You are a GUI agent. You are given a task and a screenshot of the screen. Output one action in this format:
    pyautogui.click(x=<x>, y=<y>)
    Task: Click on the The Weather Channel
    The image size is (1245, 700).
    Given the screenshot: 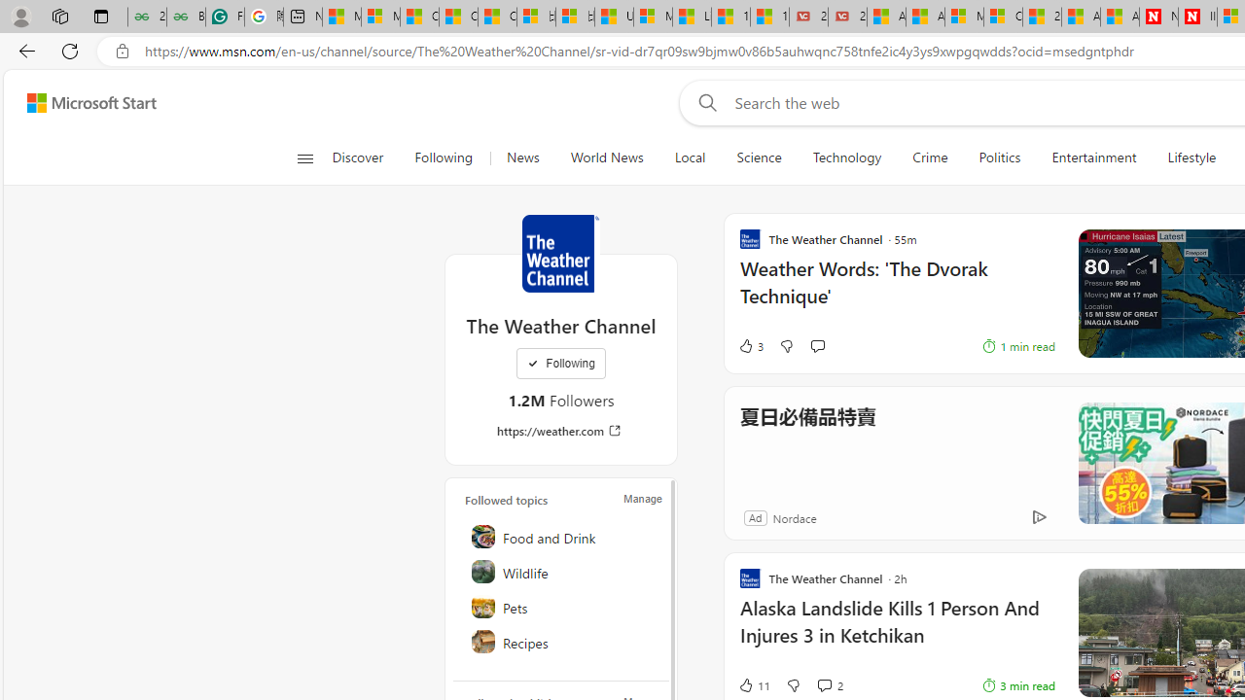 What is the action you would take?
    pyautogui.click(x=560, y=253)
    